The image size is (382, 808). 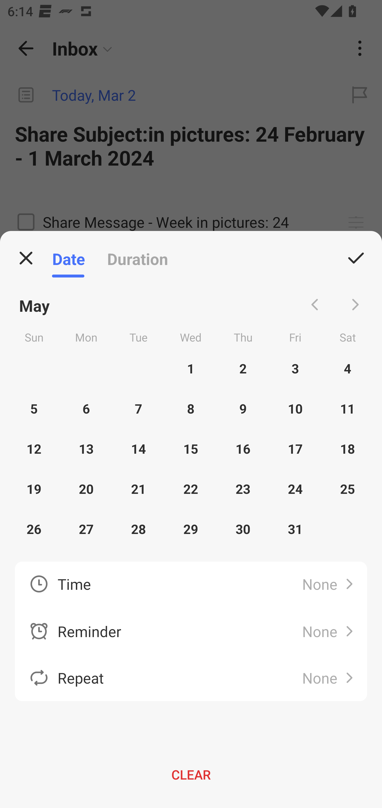 I want to click on Reminder None, so click(x=191, y=632).